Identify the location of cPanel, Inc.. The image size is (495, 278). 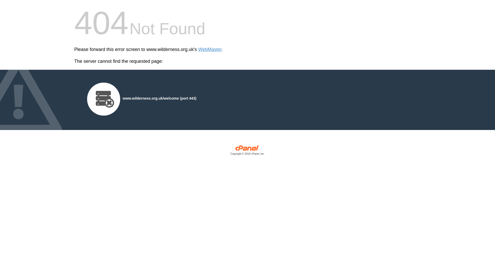
(247, 151).